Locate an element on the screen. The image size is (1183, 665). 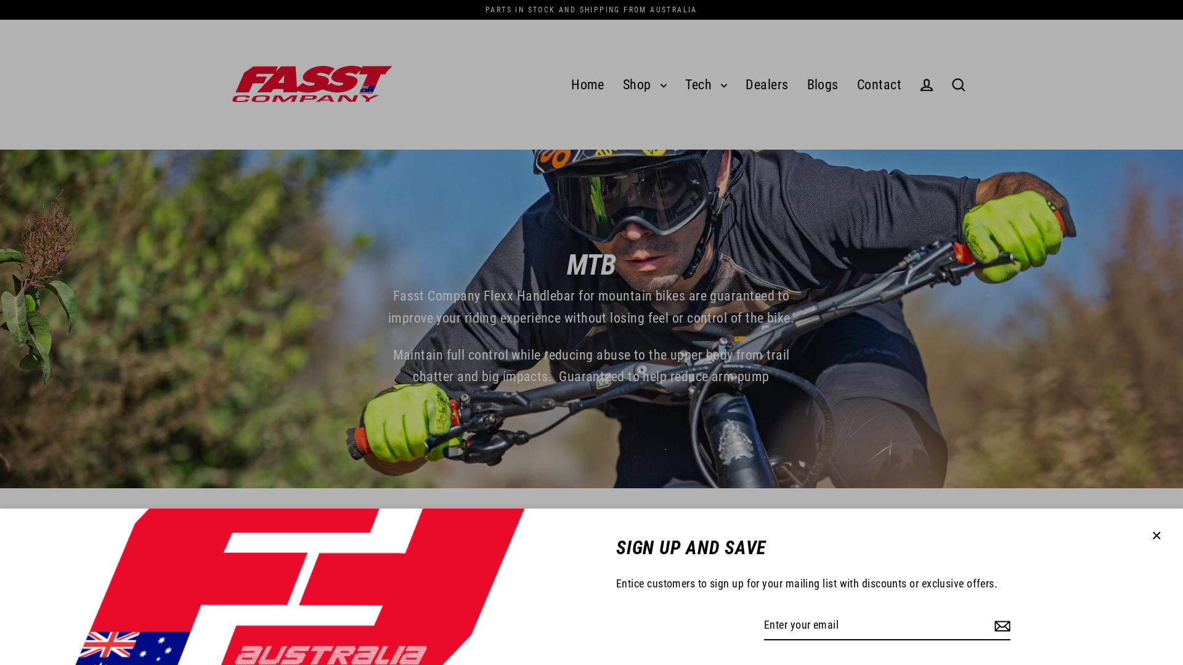
Log in is located at coordinates (927, 85).